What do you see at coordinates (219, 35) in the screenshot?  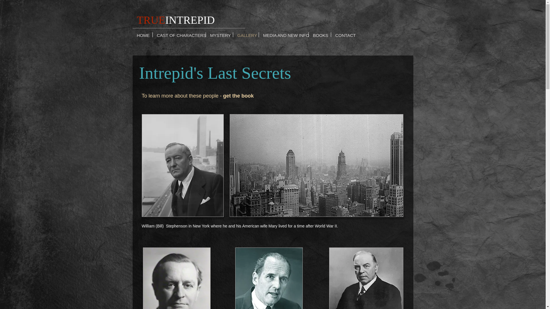 I see `MYSTERY` at bounding box center [219, 35].